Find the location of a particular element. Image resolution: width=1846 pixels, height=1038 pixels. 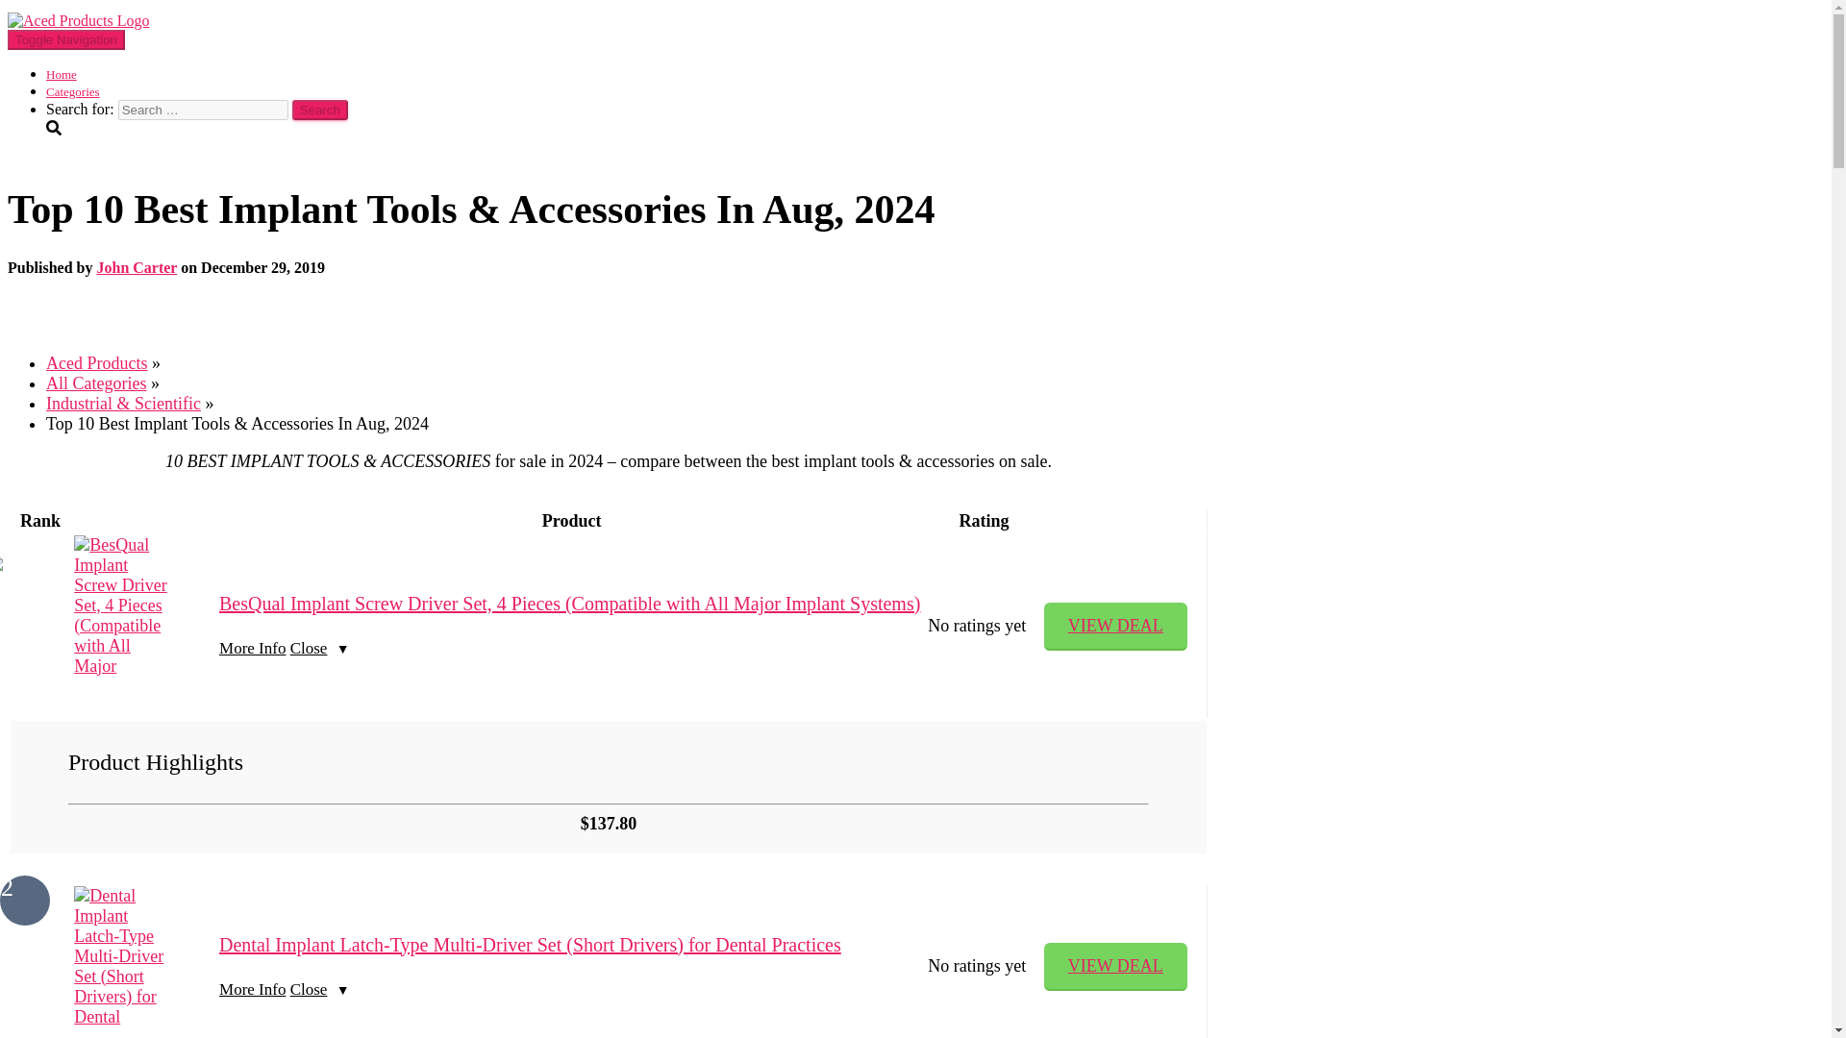

Aced Products is located at coordinates (96, 363).